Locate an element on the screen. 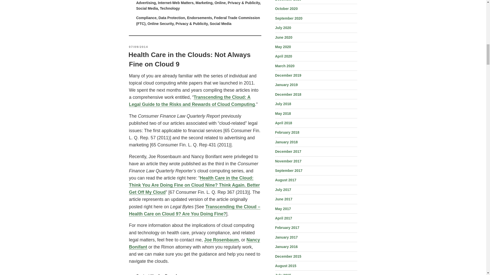 This screenshot has height=275, width=490. Marketing is located at coordinates (204, 3).